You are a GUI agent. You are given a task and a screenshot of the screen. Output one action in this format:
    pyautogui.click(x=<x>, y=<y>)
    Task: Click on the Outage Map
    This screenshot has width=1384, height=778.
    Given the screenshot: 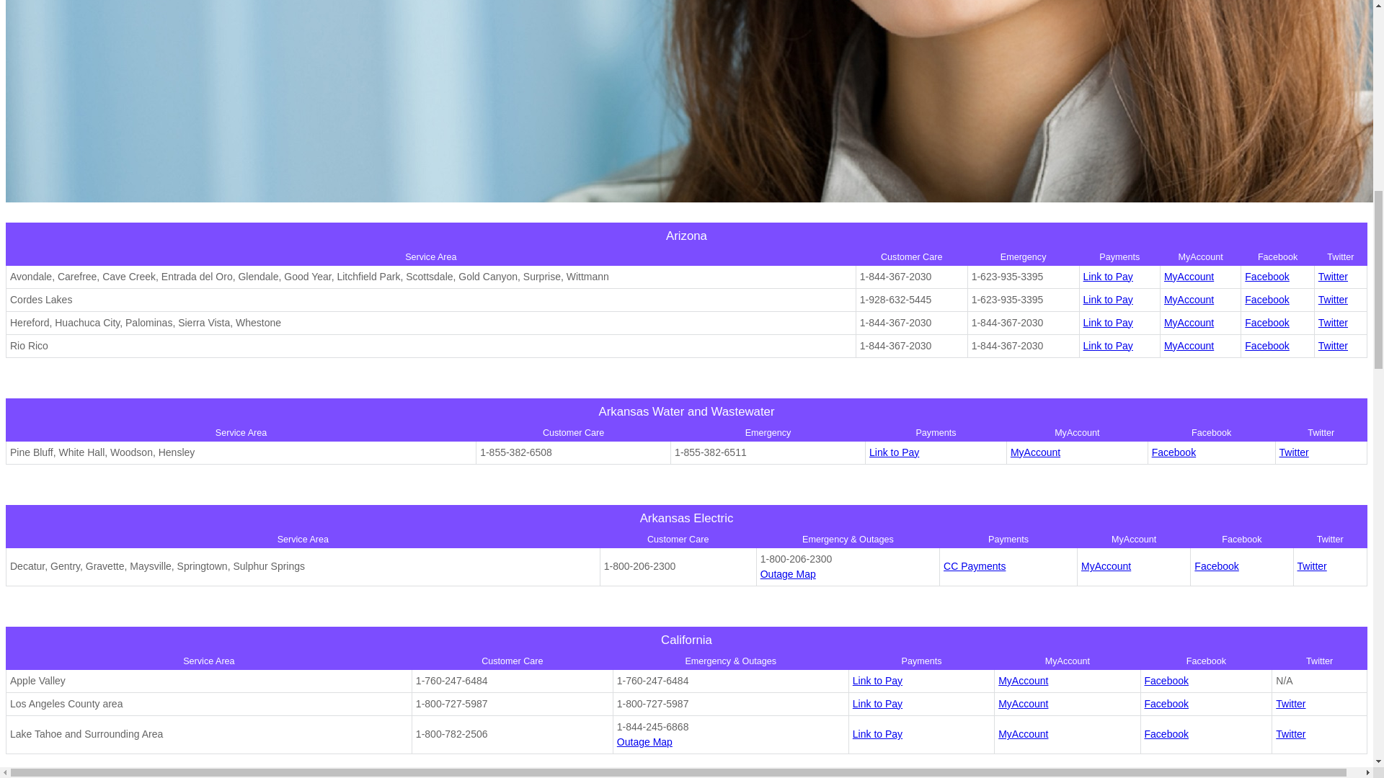 What is the action you would take?
    pyautogui.click(x=788, y=573)
    